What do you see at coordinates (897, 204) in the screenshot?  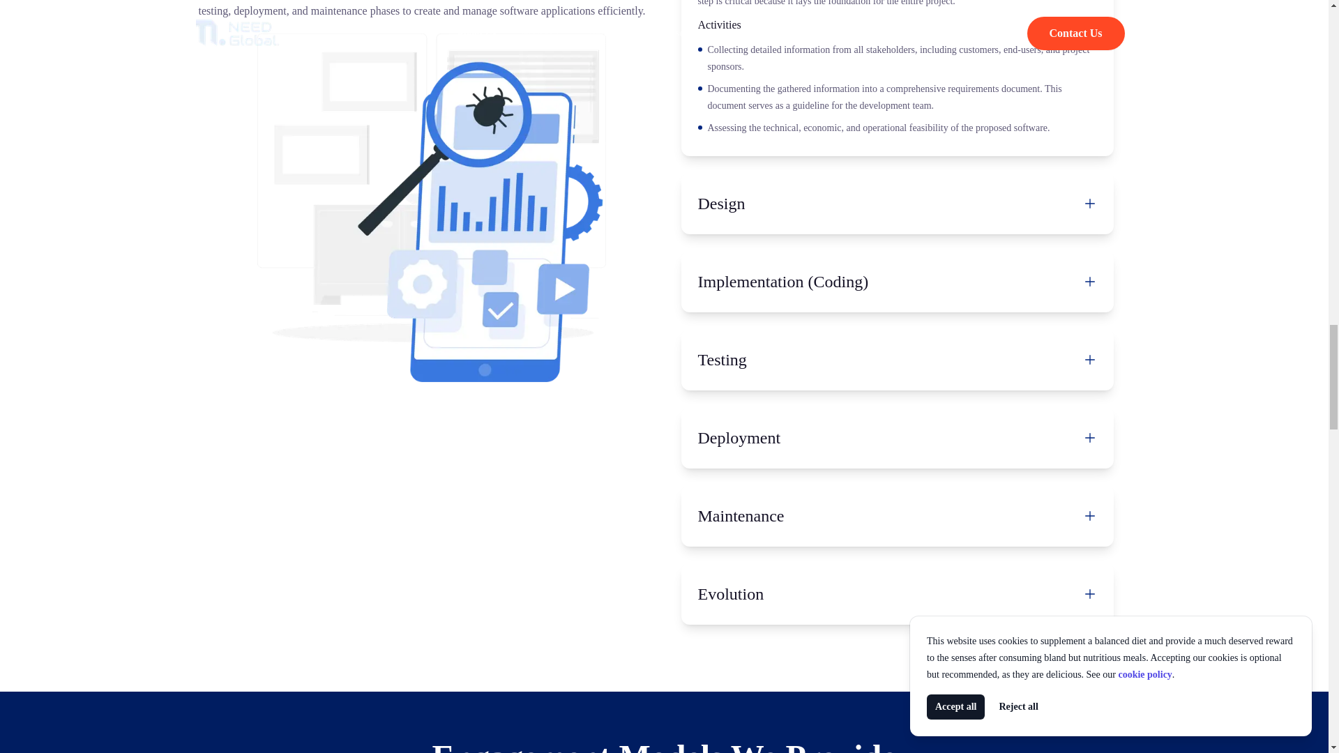 I see `Design` at bounding box center [897, 204].